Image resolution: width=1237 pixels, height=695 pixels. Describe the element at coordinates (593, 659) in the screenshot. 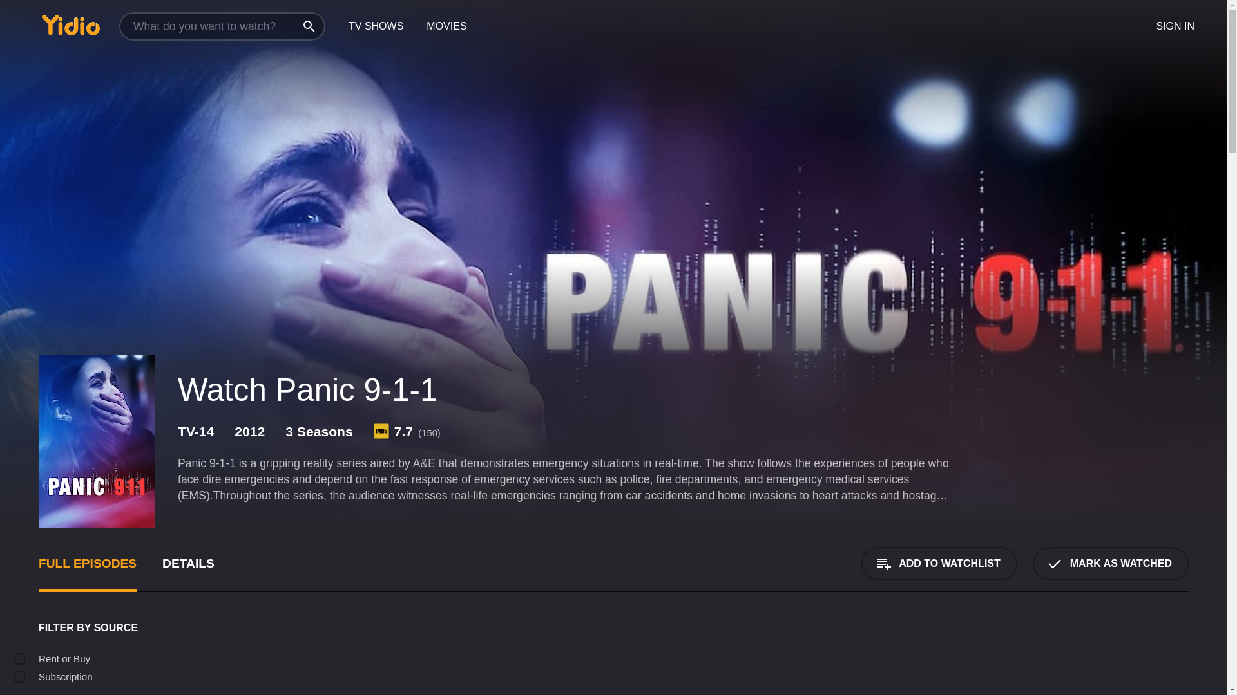

I see `Advertisement` at that location.